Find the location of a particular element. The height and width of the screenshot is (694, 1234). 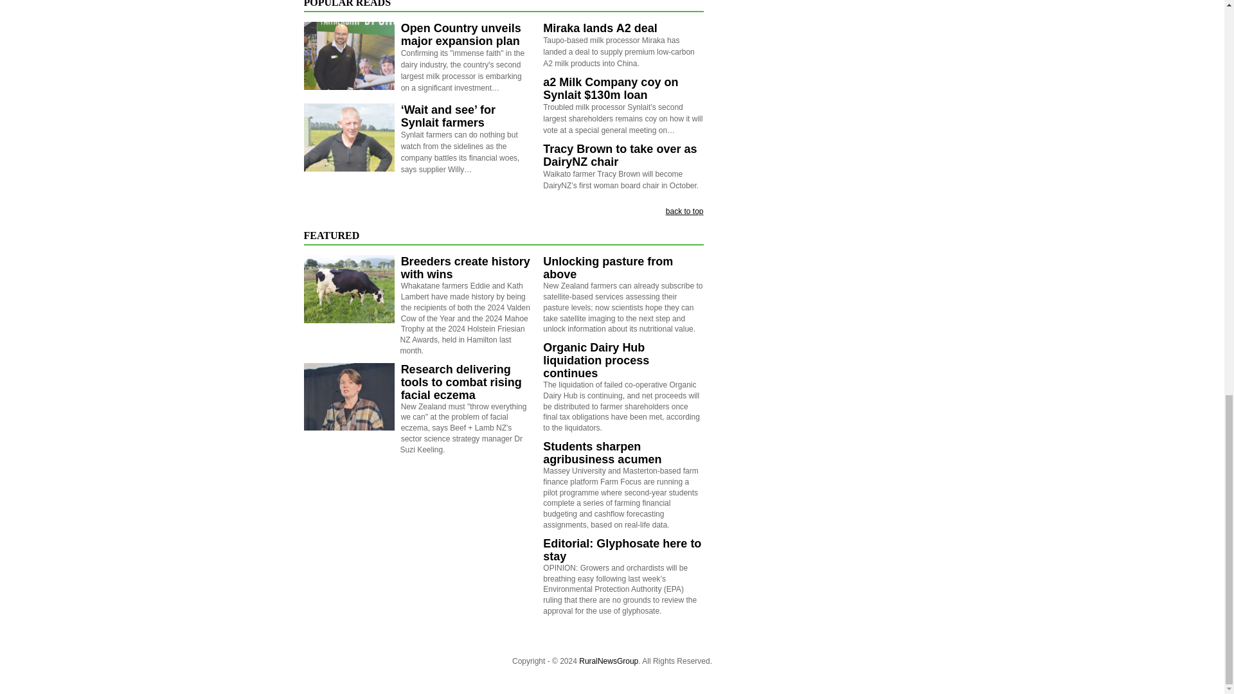

Continue reading "Breeders create history with wins" is located at coordinates (348, 289).